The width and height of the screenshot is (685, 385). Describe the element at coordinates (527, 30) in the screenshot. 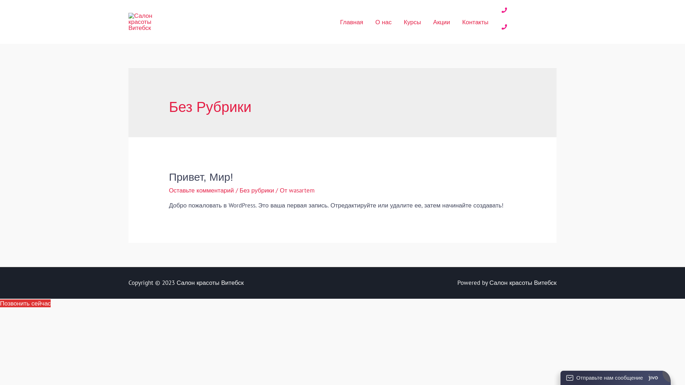

I see `+37533 390-61-61` at that location.